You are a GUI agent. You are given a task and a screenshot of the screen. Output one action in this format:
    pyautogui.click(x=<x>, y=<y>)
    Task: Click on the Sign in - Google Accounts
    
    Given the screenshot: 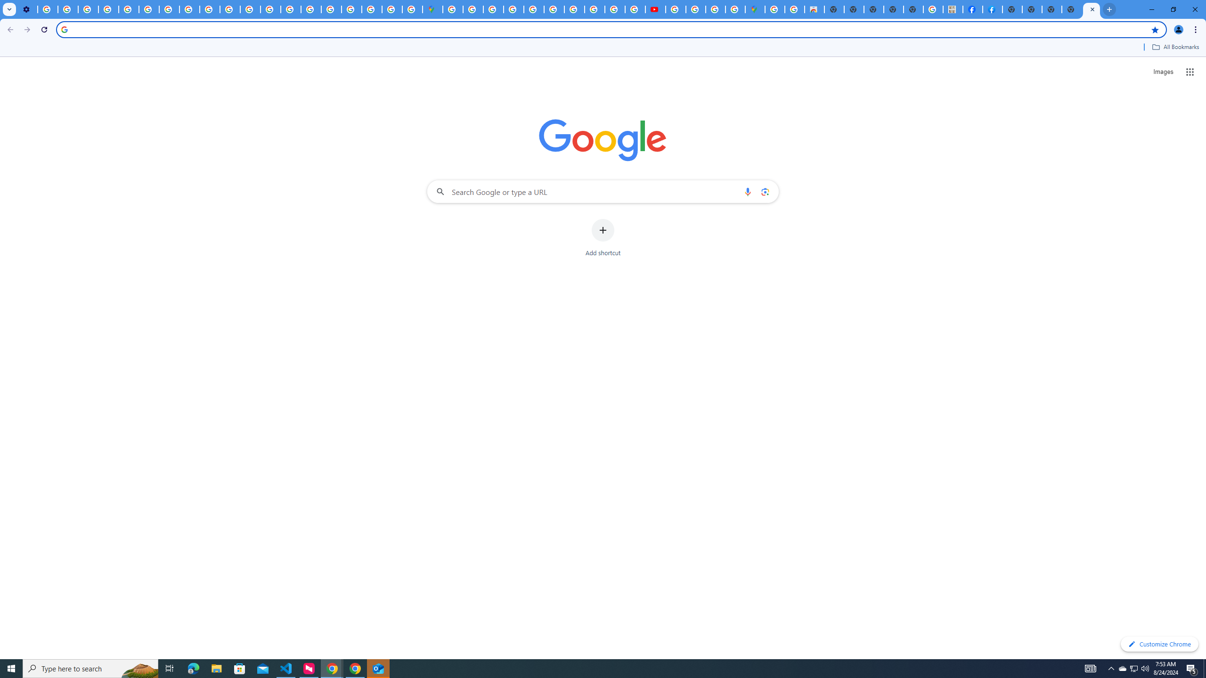 What is the action you would take?
    pyautogui.click(x=352, y=9)
    